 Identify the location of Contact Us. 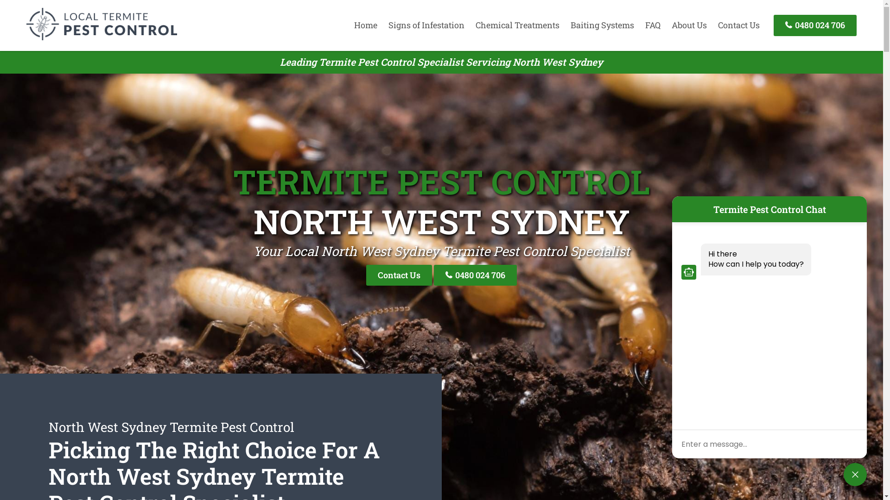
(399, 275).